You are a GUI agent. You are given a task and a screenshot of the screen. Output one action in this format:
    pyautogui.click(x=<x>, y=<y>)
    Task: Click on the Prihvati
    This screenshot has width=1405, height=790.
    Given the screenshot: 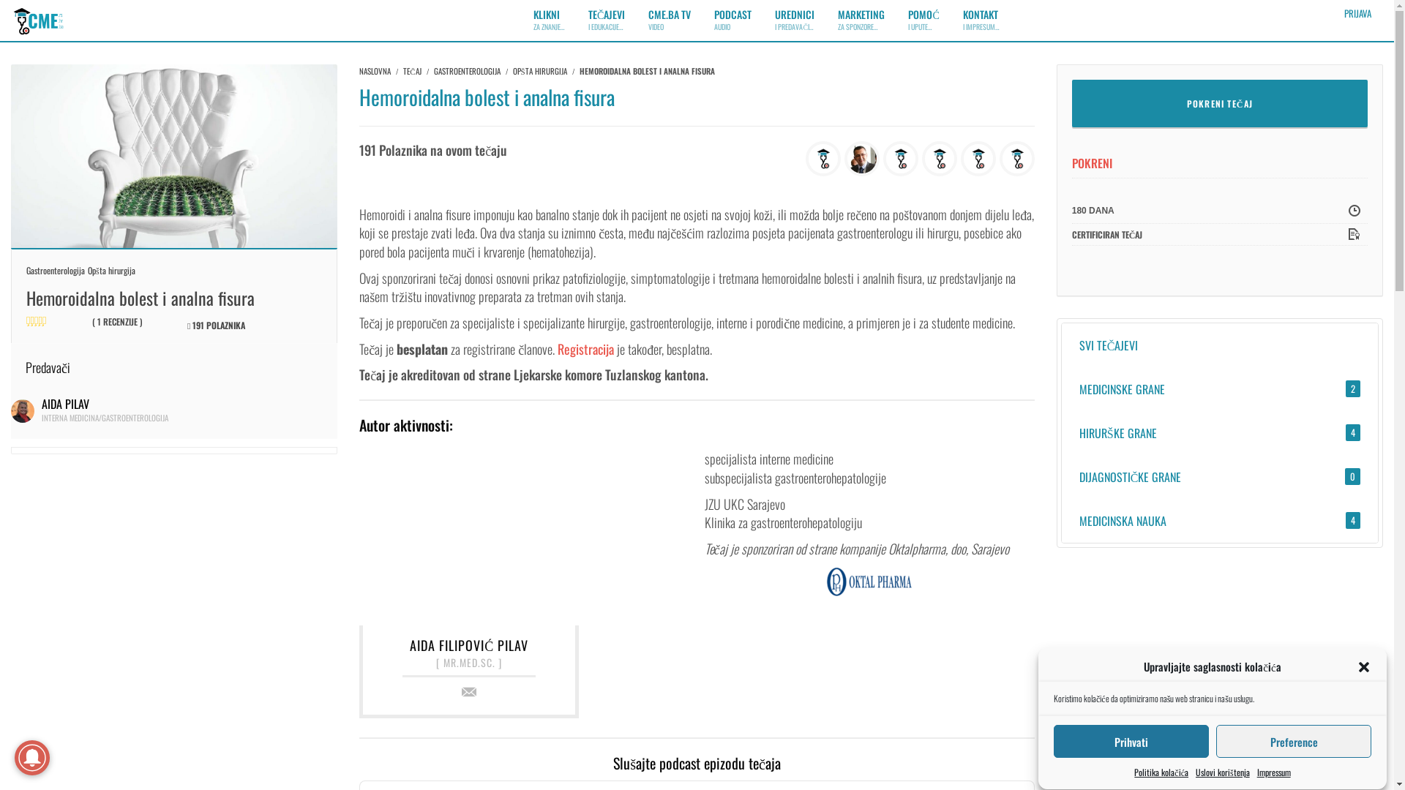 What is the action you would take?
    pyautogui.click(x=1131, y=742)
    